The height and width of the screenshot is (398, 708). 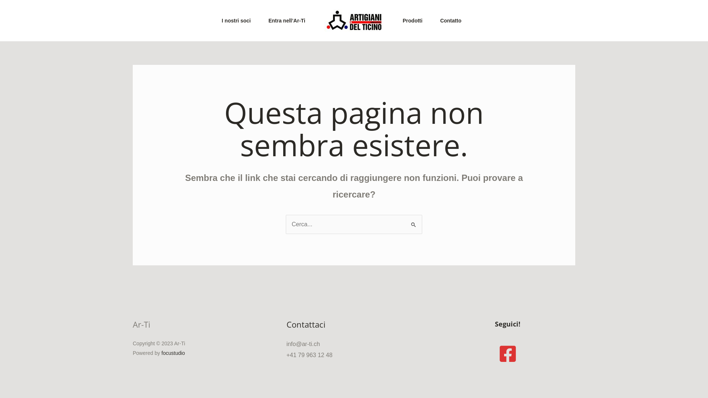 I want to click on I nostri soci, so click(x=236, y=21).